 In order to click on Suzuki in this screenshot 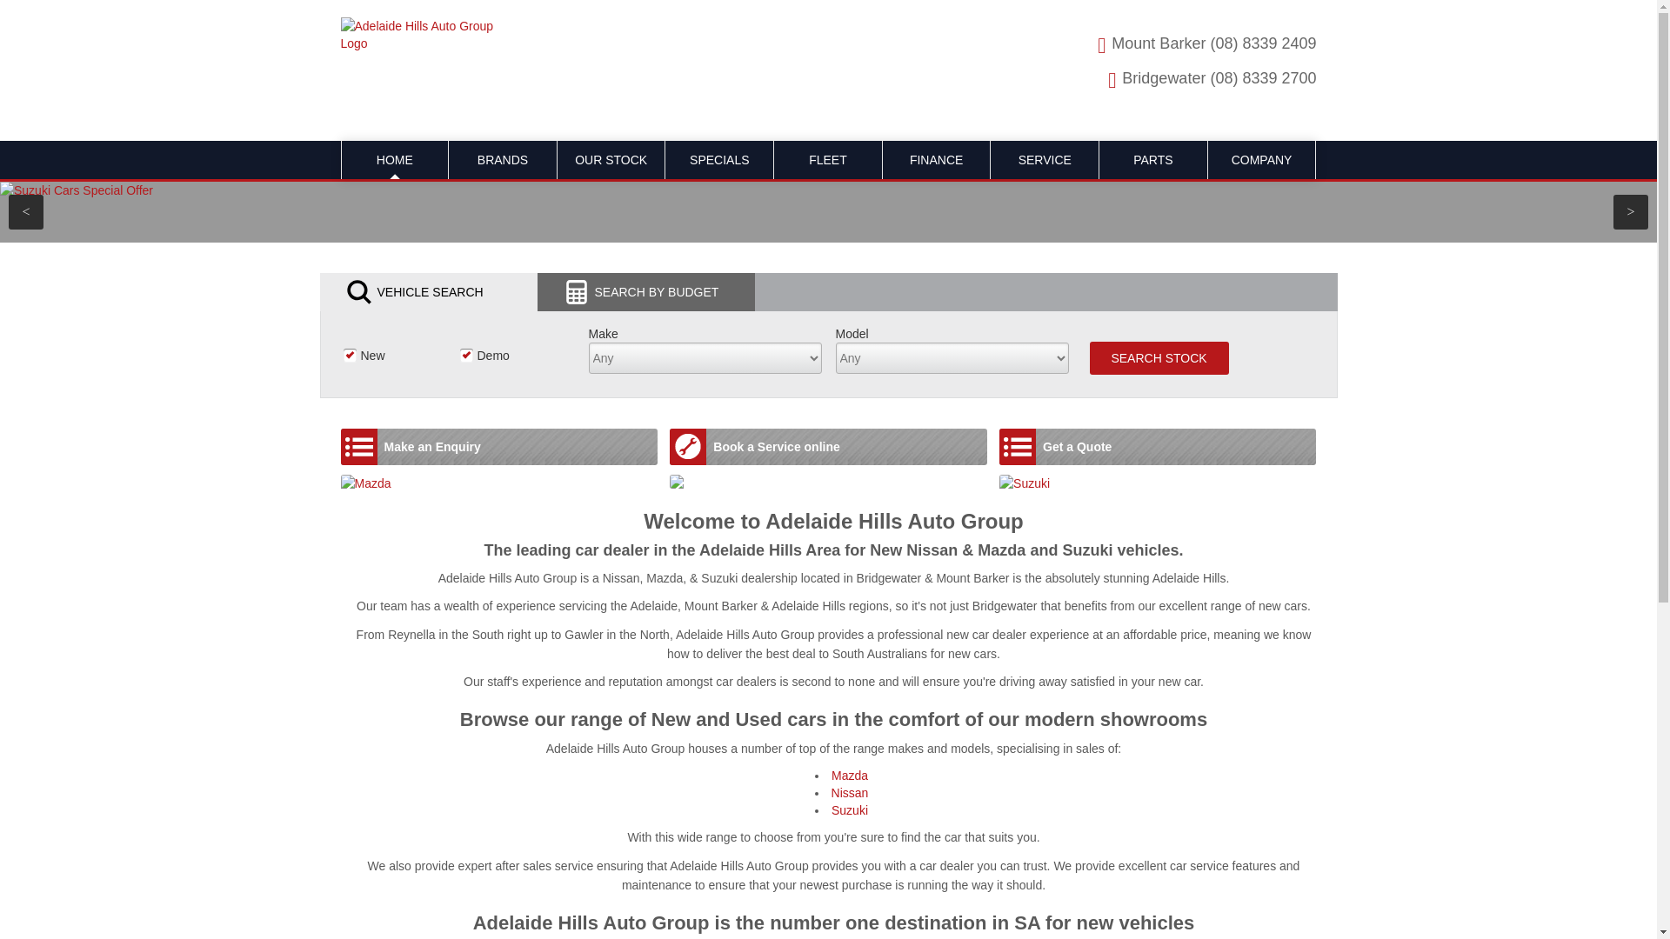, I will do `click(850, 810)`.